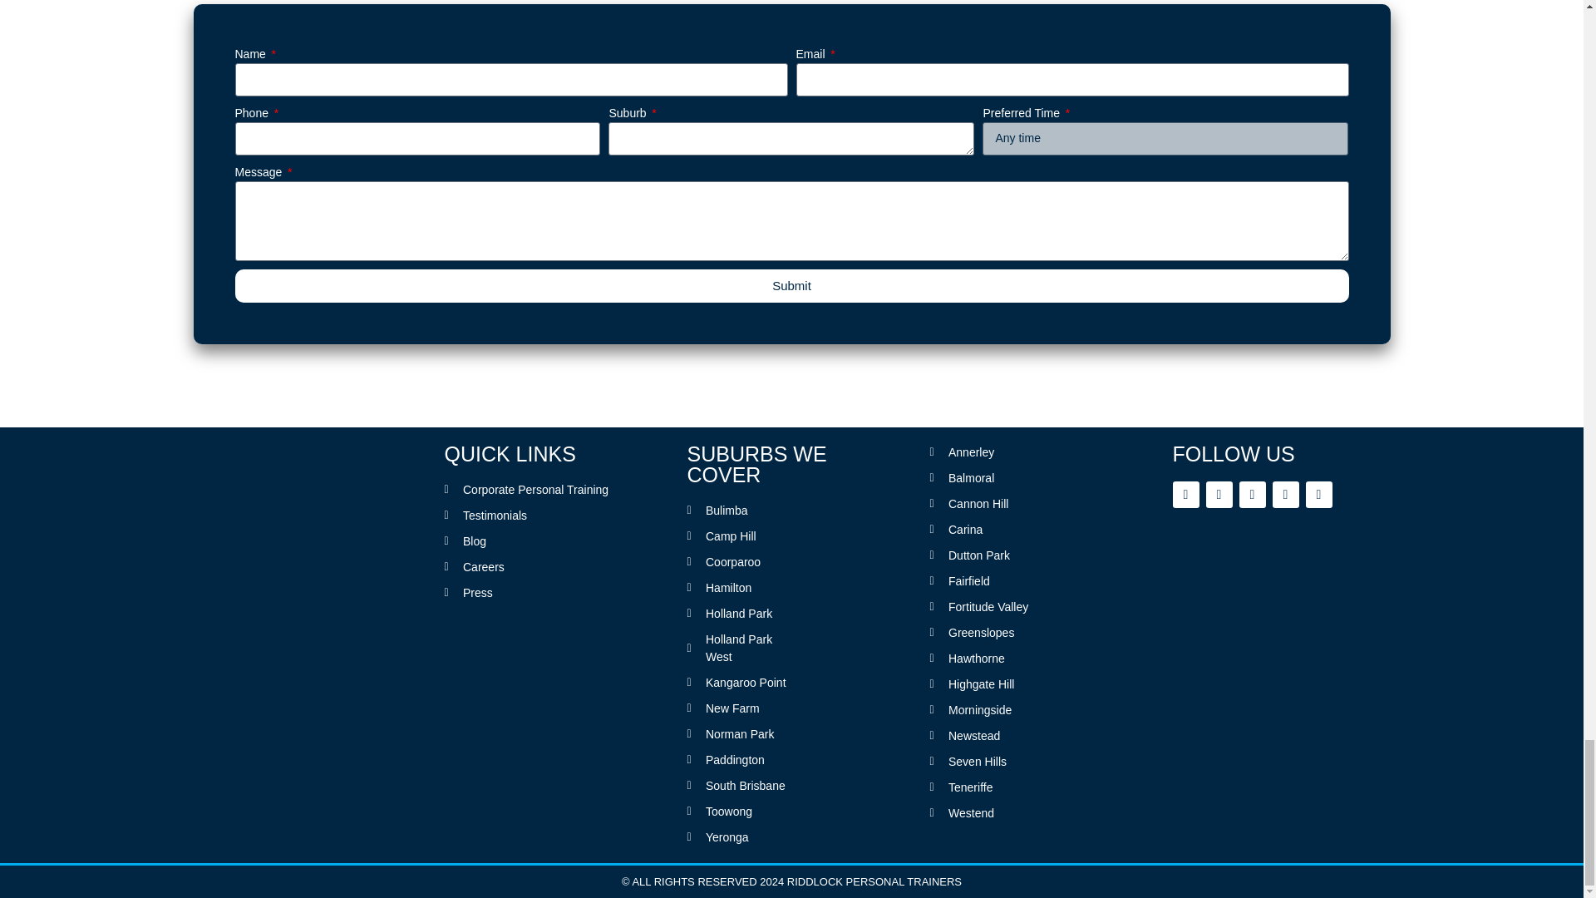 The width and height of the screenshot is (1596, 898). I want to click on Careers, so click(548, 567).